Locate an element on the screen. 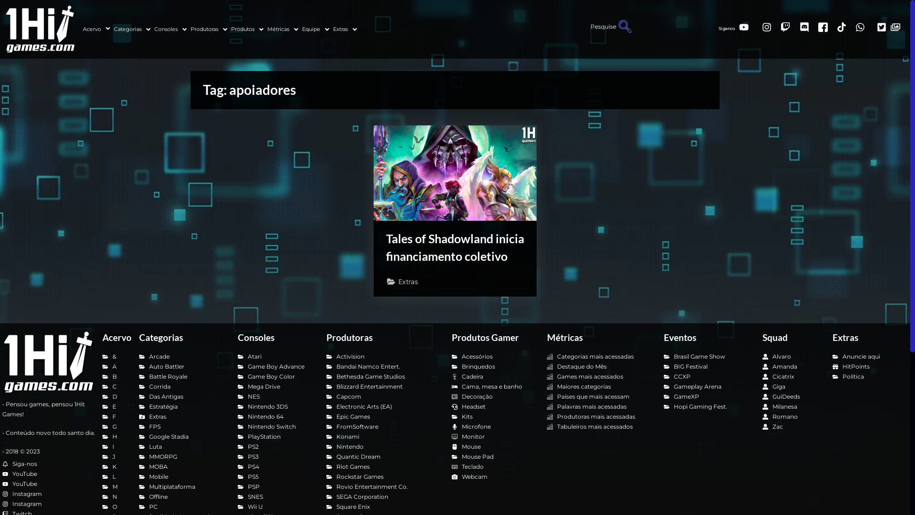 The image size is (915, 515). NES is located at coordinates (277, 397).